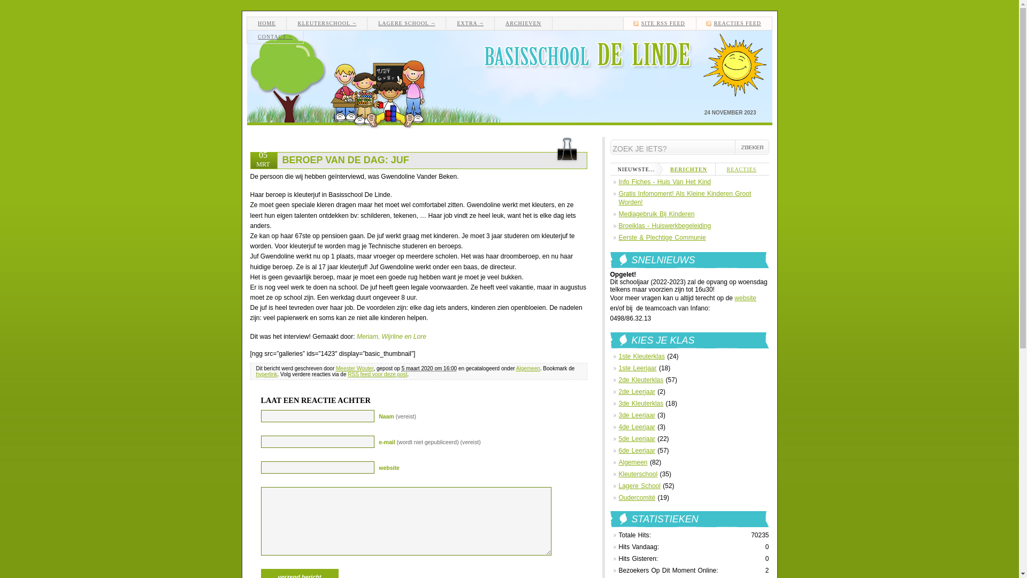 The height and width of the screenshot is (578, 1027). Describe the element at coordinates (527, 368) in the screenshot. I see `Algemeen` at that location.